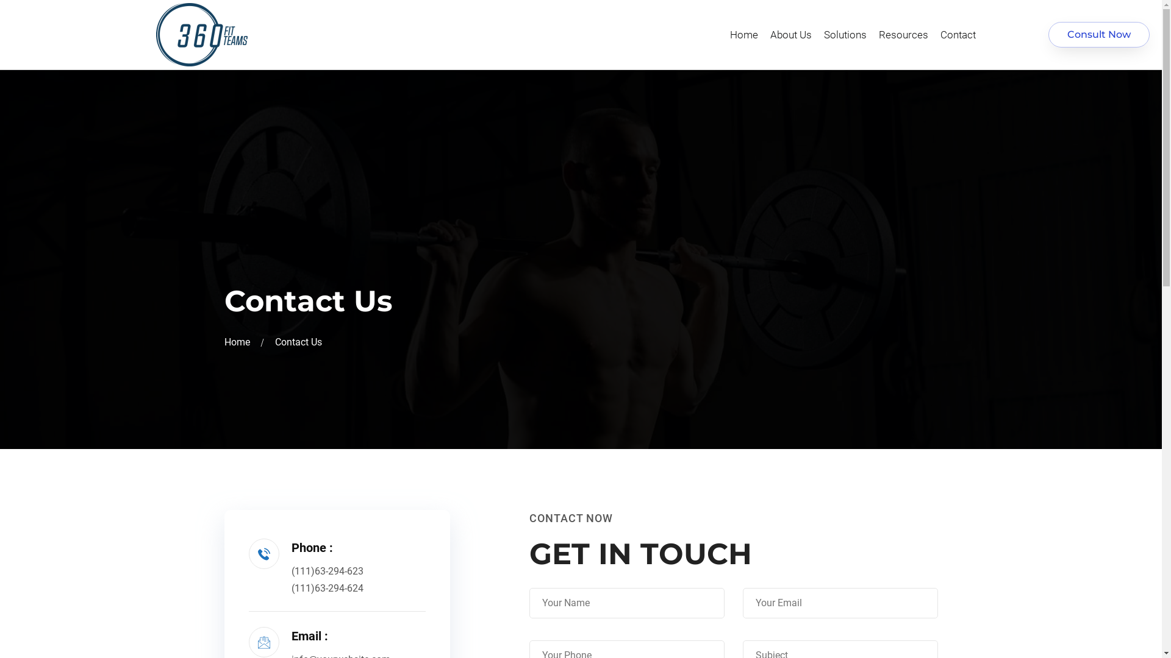  I want to click on (111)63-294-624, so click(328, 589).